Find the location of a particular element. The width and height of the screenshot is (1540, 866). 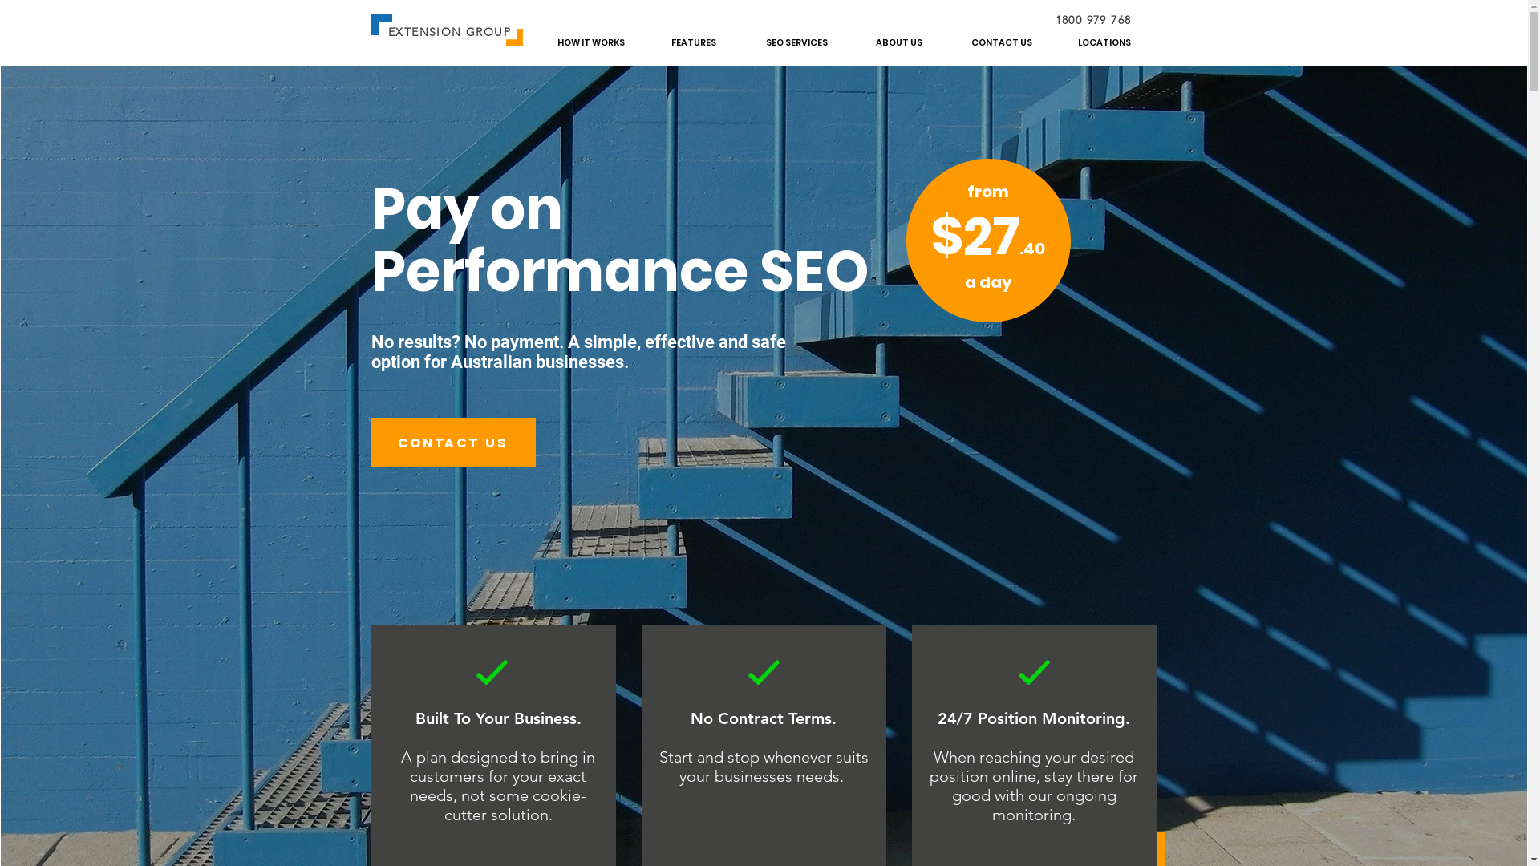

SEO SERVICES is located at coordinates (796, 43).